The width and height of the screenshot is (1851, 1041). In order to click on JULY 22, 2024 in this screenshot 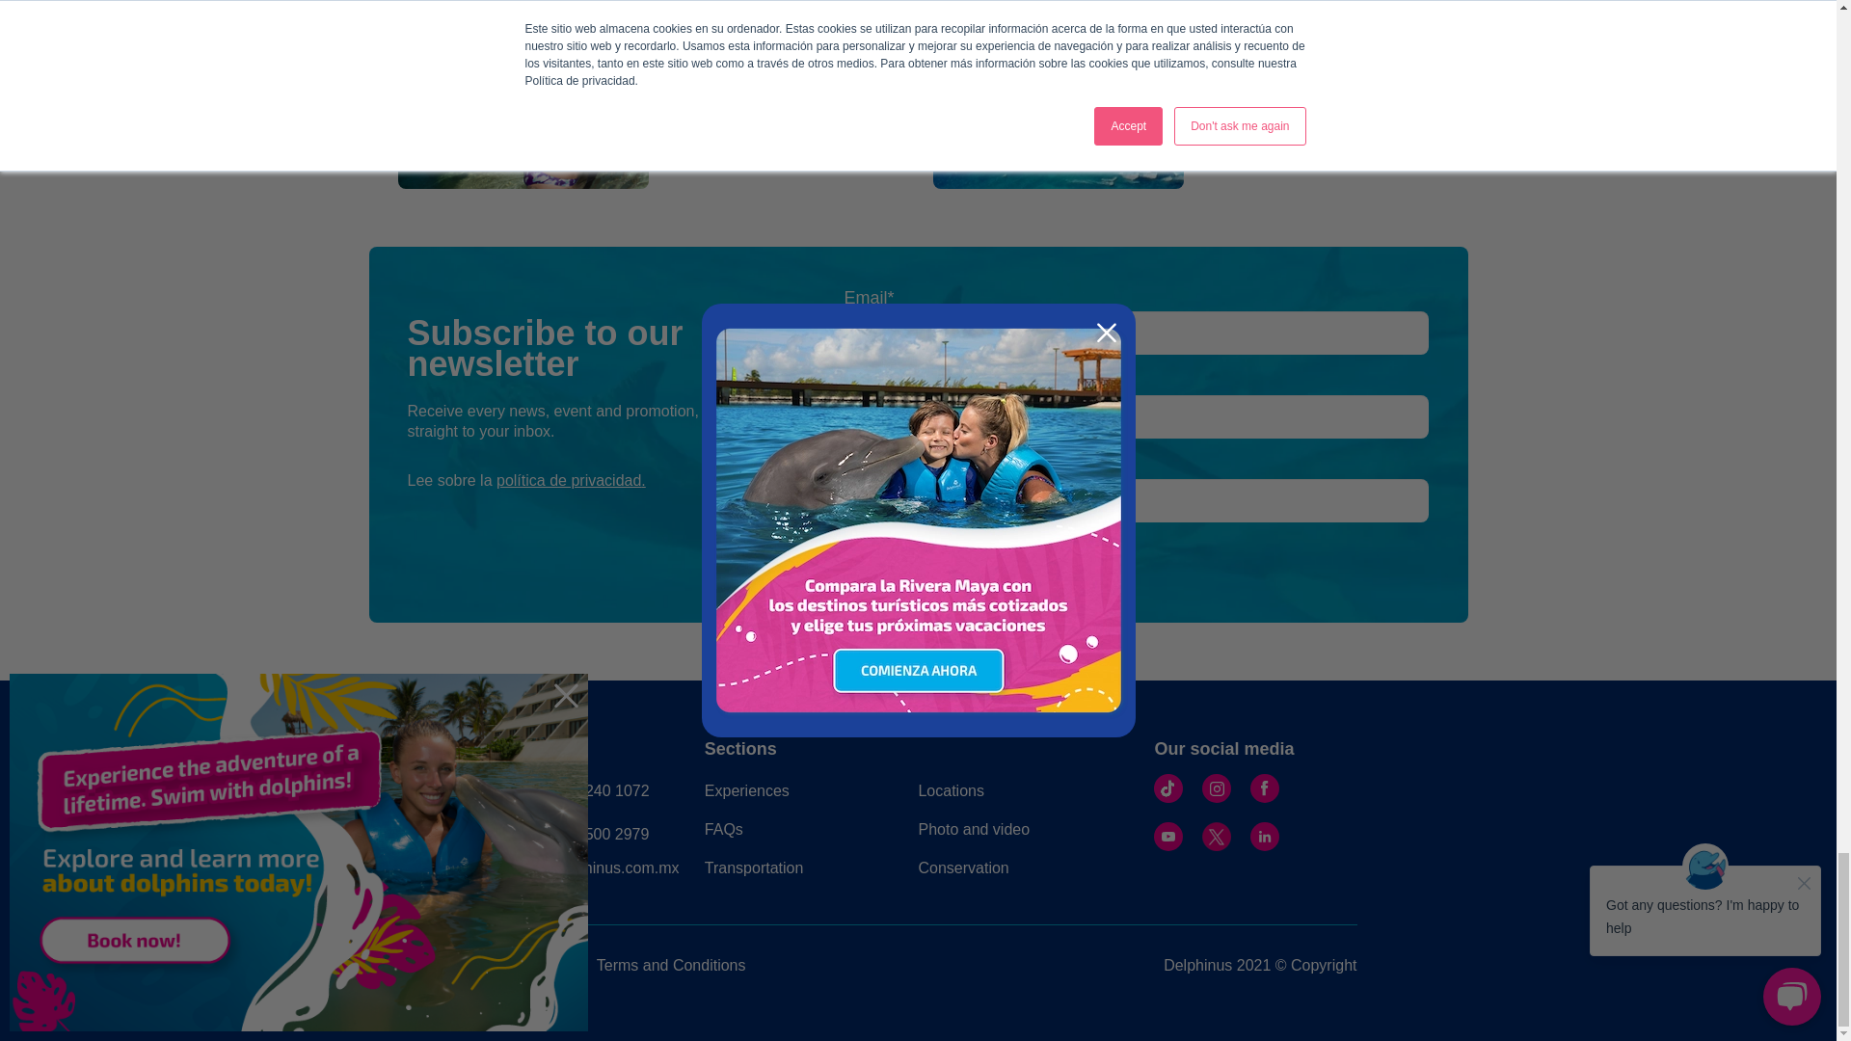, I will do `click(711, 104)`.